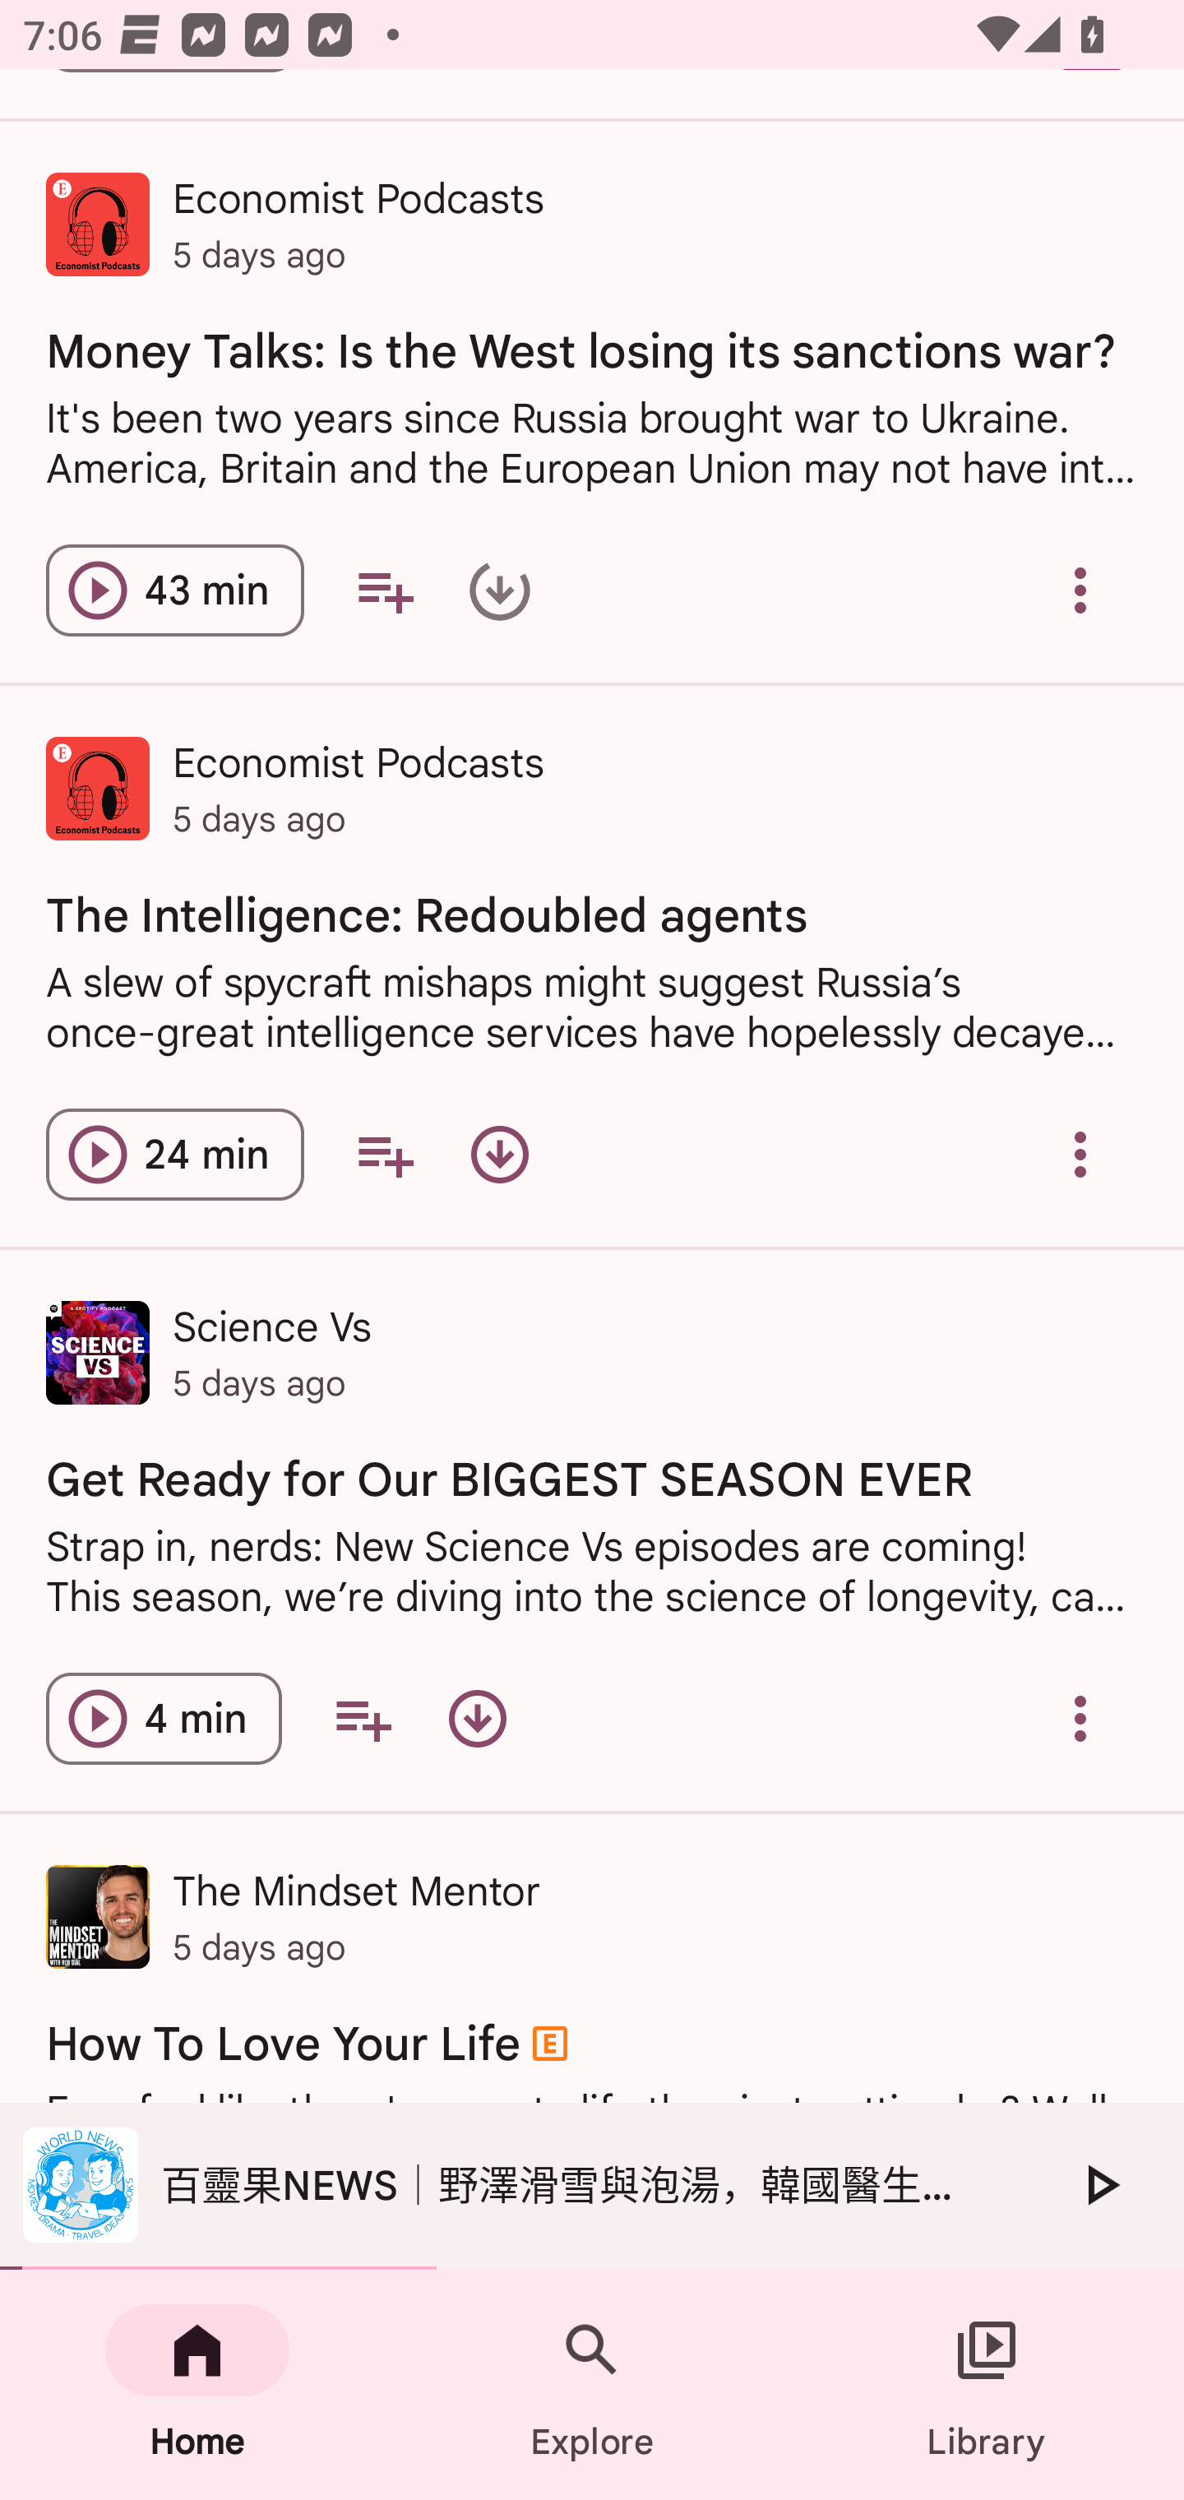  Describe the element at coordinates (385, 1153) in the screenshot. I see `Add to your queue` at that location.